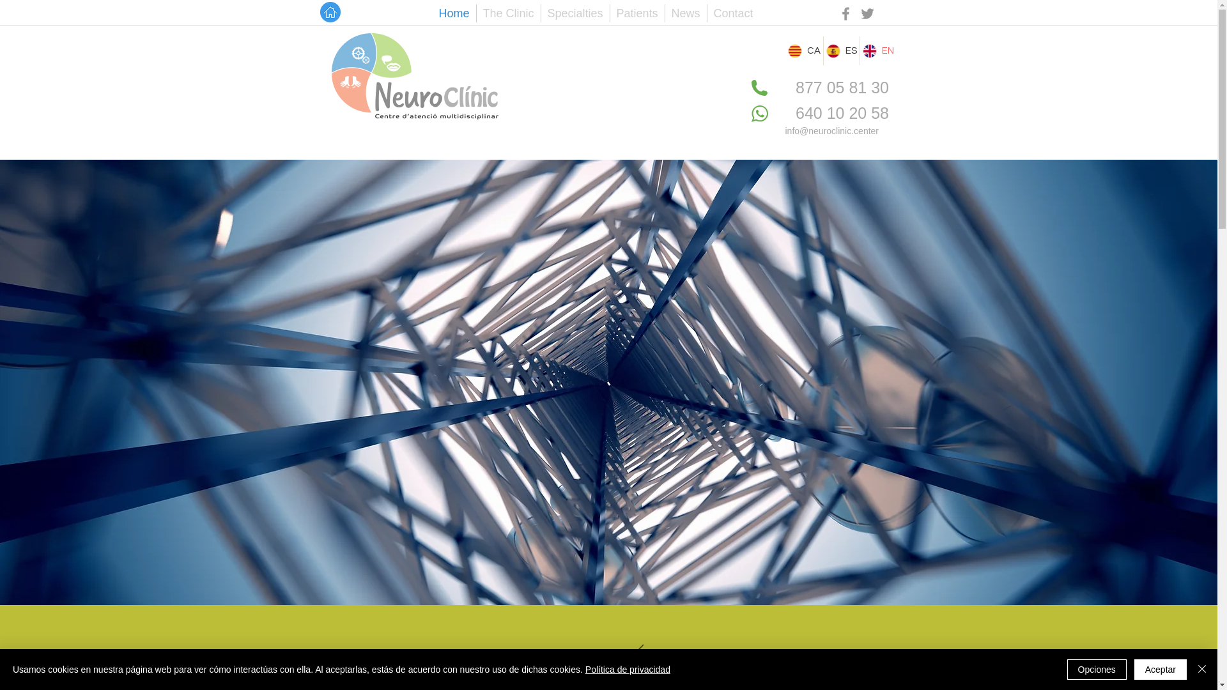 This screenshot has width=1227, height=690. I want to click on Opciones, so click(1097, 670).